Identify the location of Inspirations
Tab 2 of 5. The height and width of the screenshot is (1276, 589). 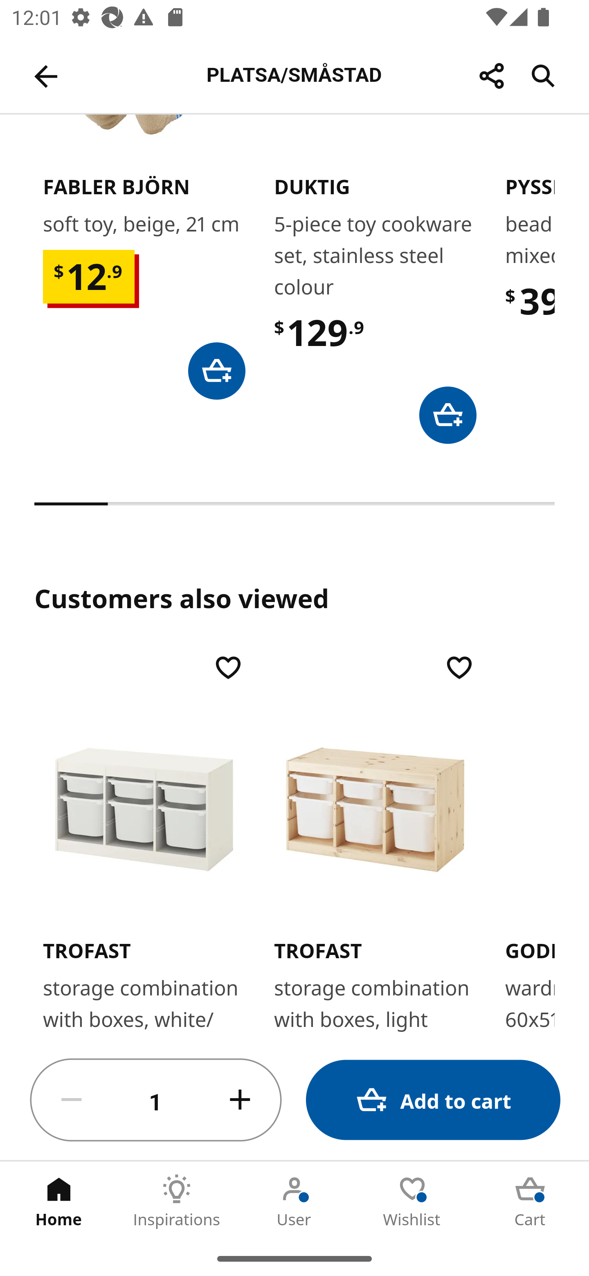
(177, 1201).